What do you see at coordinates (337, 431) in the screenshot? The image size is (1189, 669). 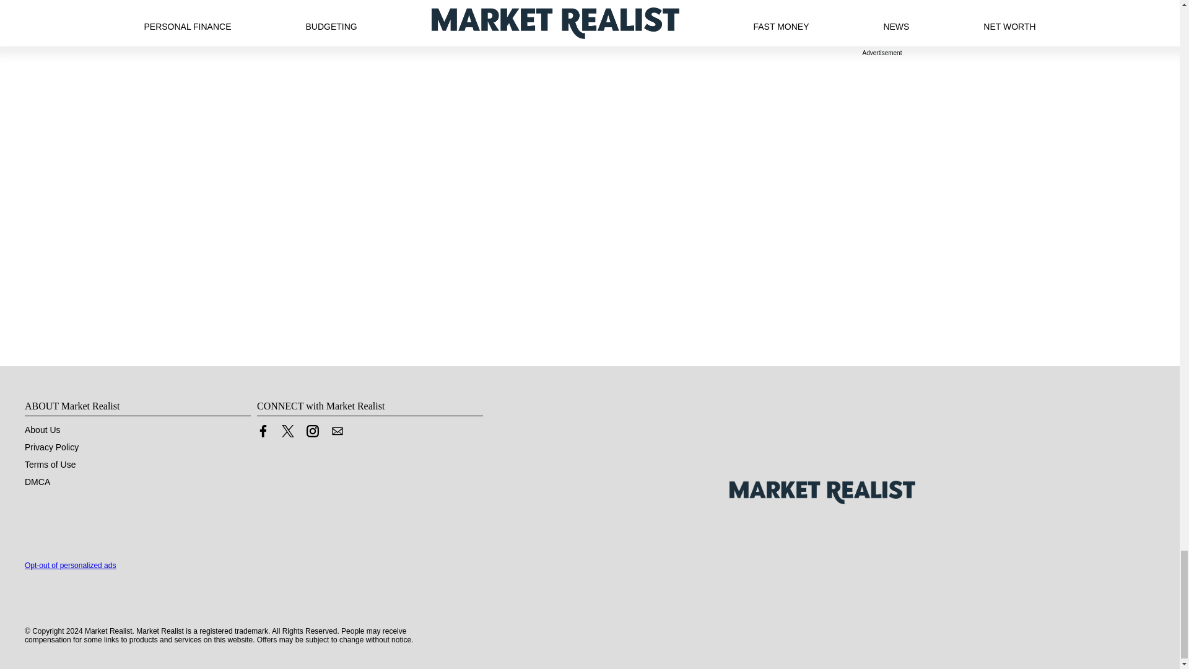 I see `Contact us by Email` at bounding box center [337, 431].